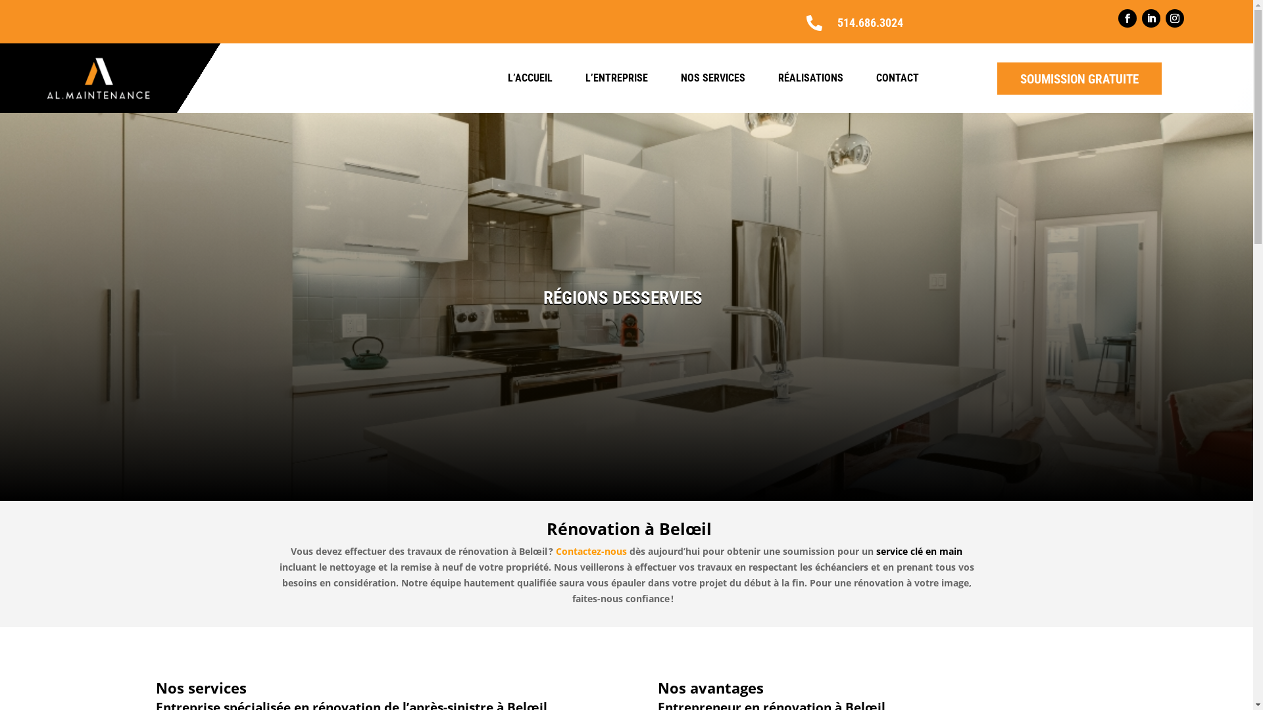  I want to click on 514.686.3024, so click(870, 22).